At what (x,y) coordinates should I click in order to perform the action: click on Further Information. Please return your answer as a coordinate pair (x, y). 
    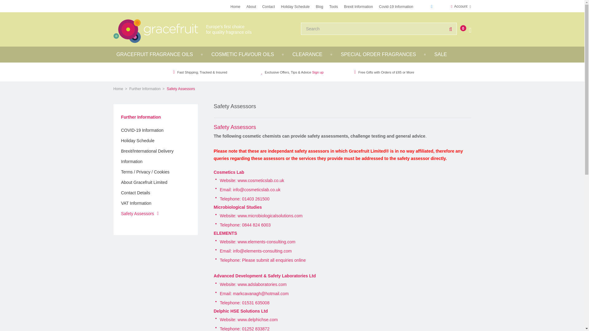
    Looking at the image, I should click on (145, 89).